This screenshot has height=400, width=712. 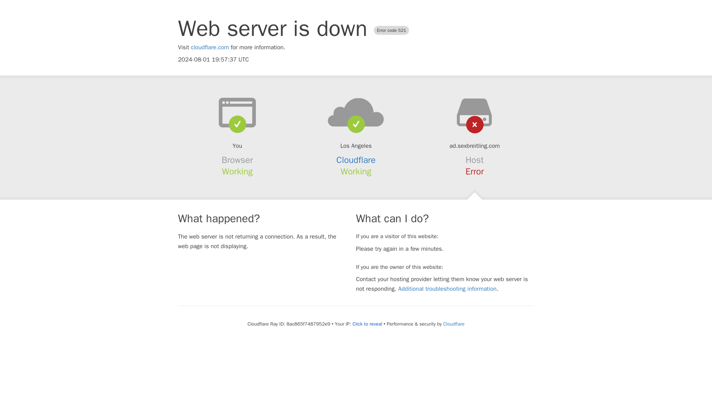 I want to click on Click to reveal, so click(x=367, y=324).